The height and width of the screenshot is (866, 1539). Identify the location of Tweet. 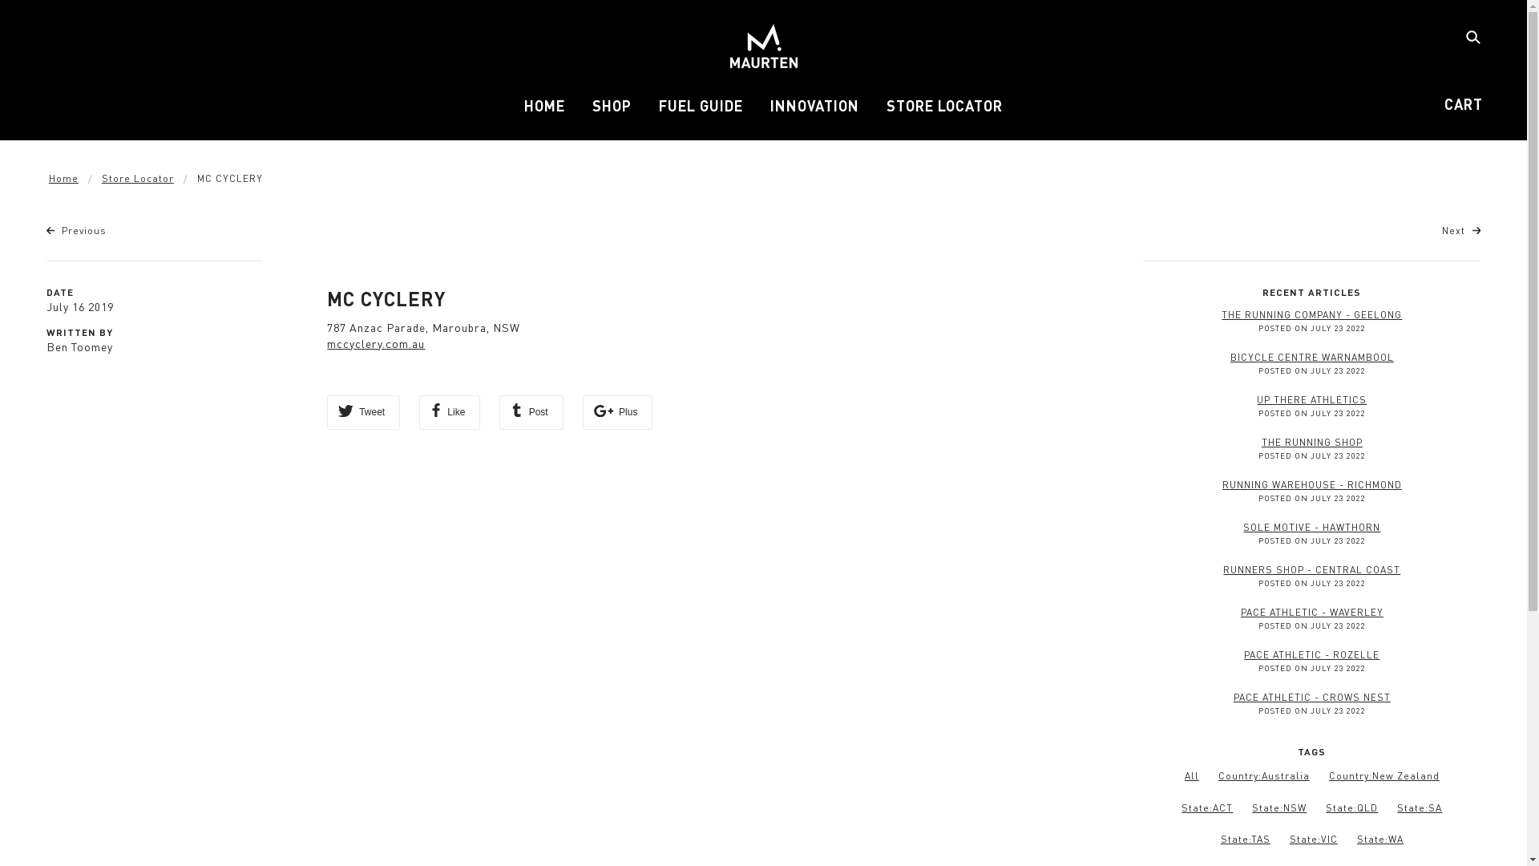
(364, 412).